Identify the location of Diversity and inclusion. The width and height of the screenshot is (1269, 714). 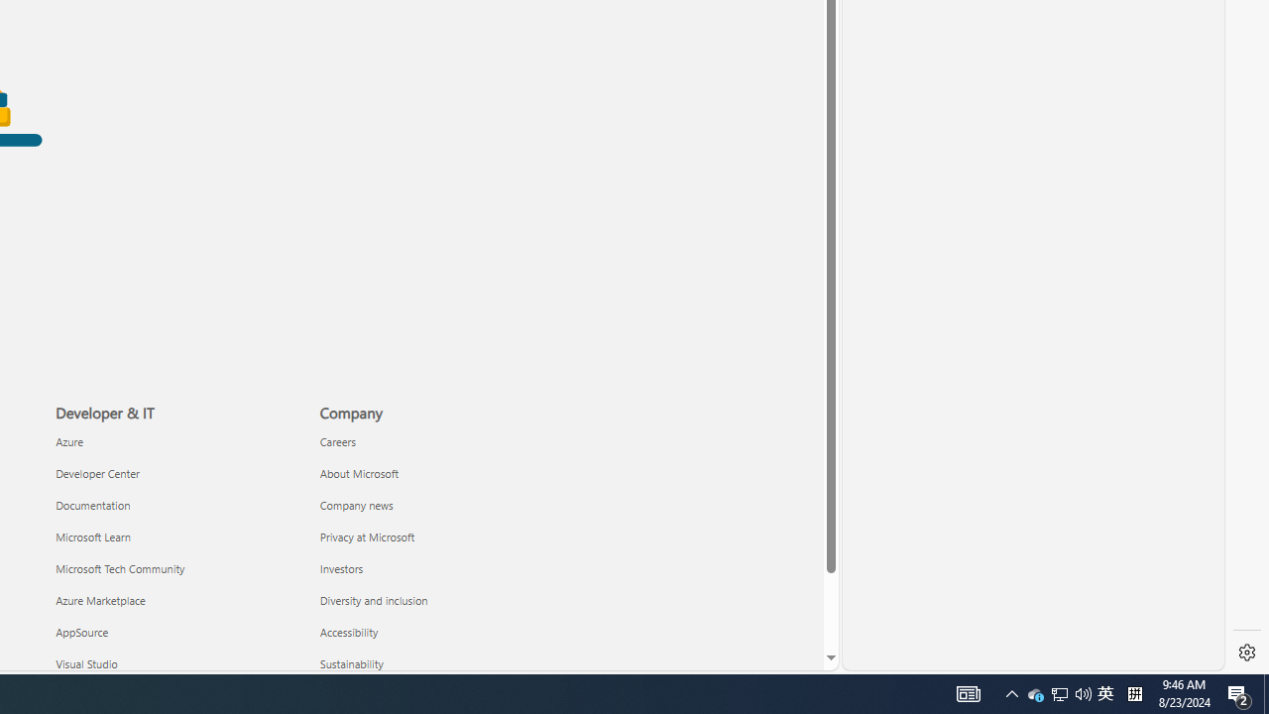
(440, 600).